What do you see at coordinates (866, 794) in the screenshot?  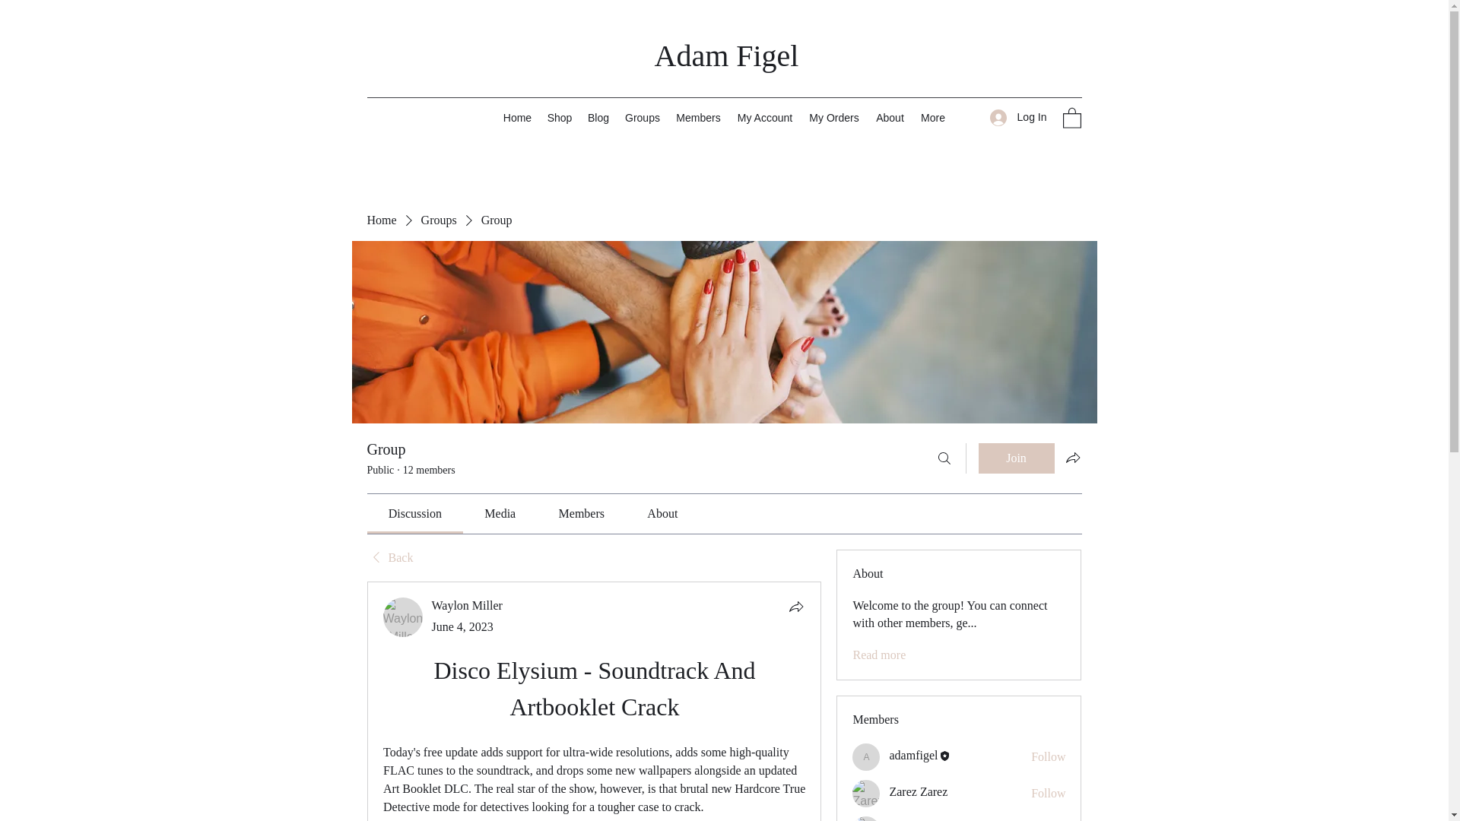 I see `Zarez Zarez` at bounding box center [866, 794].